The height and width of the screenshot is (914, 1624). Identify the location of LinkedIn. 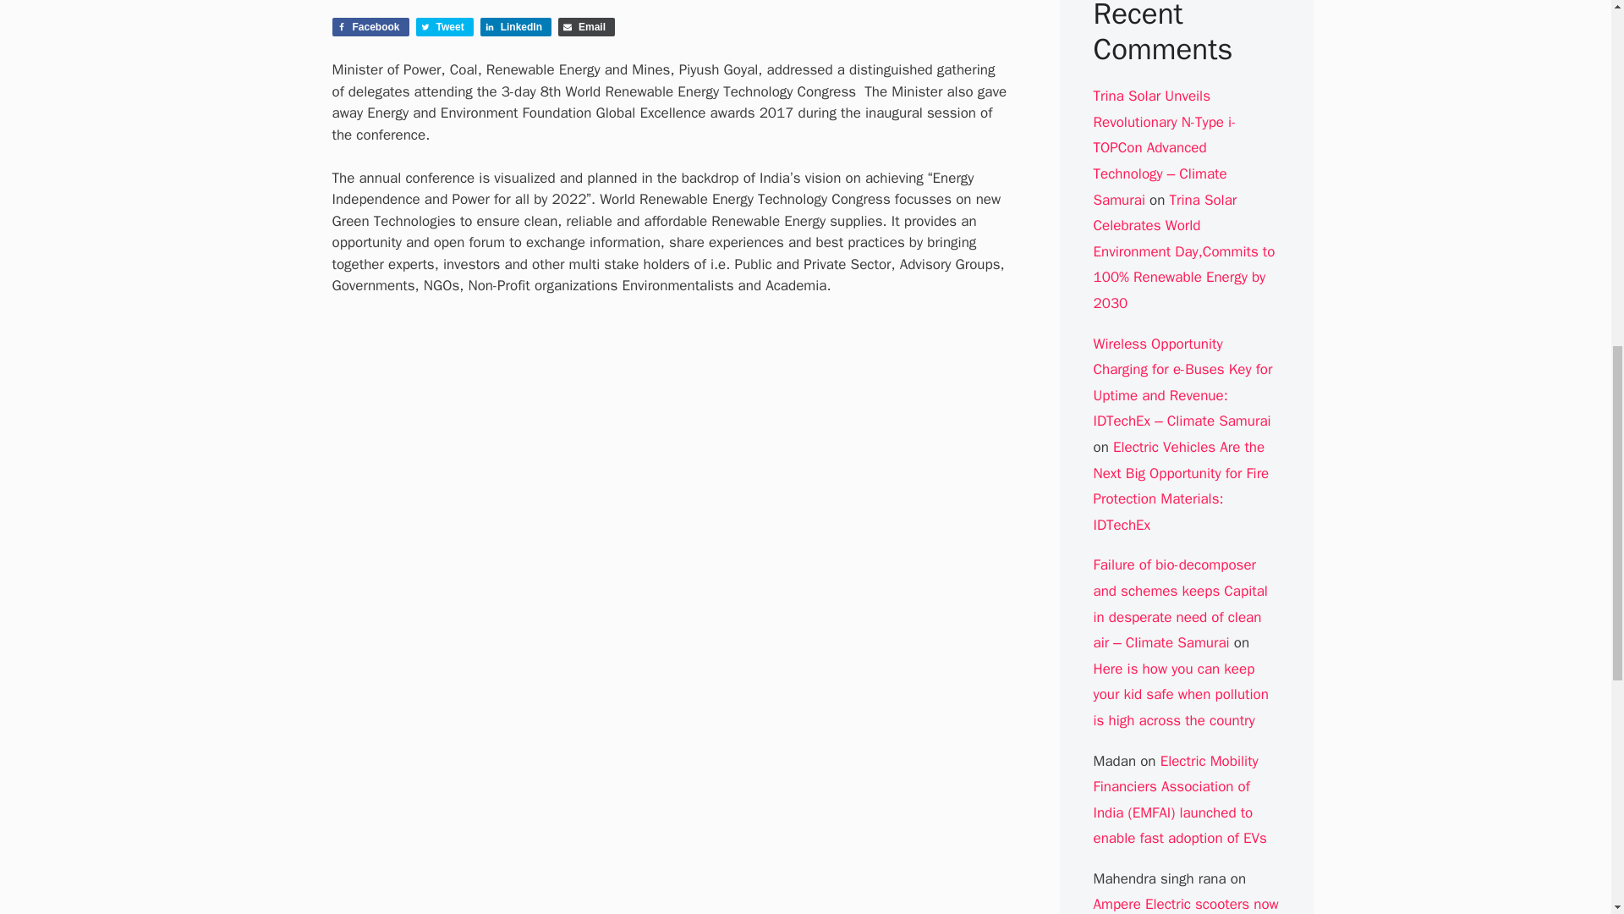
(516, 27).